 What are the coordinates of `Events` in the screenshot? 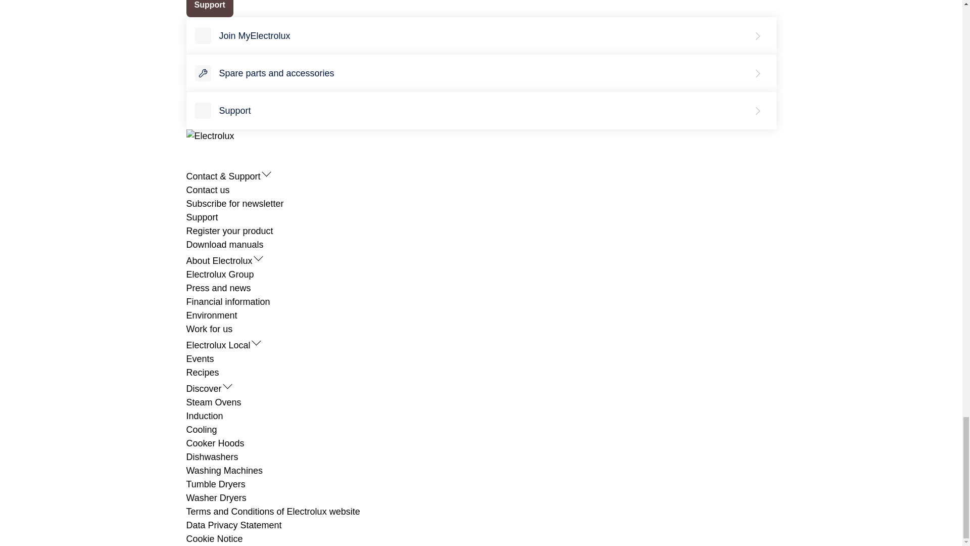 It's located at (200, 359).